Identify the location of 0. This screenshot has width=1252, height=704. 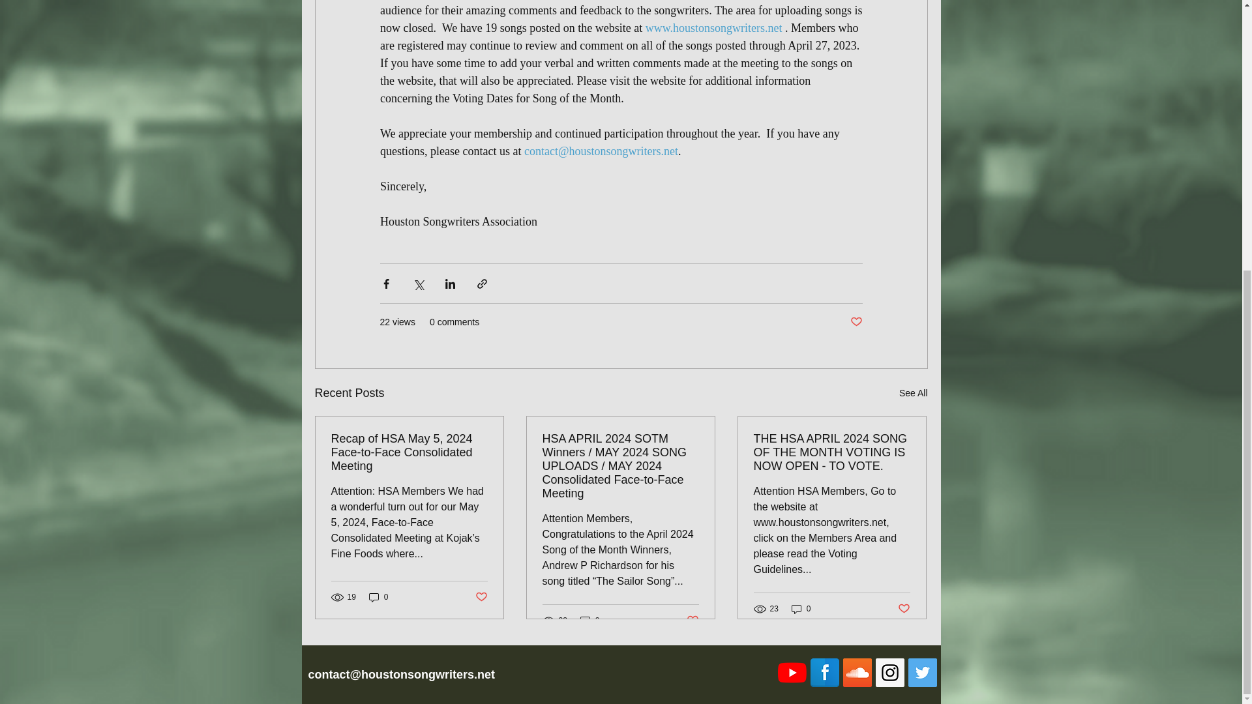
(589, 621).